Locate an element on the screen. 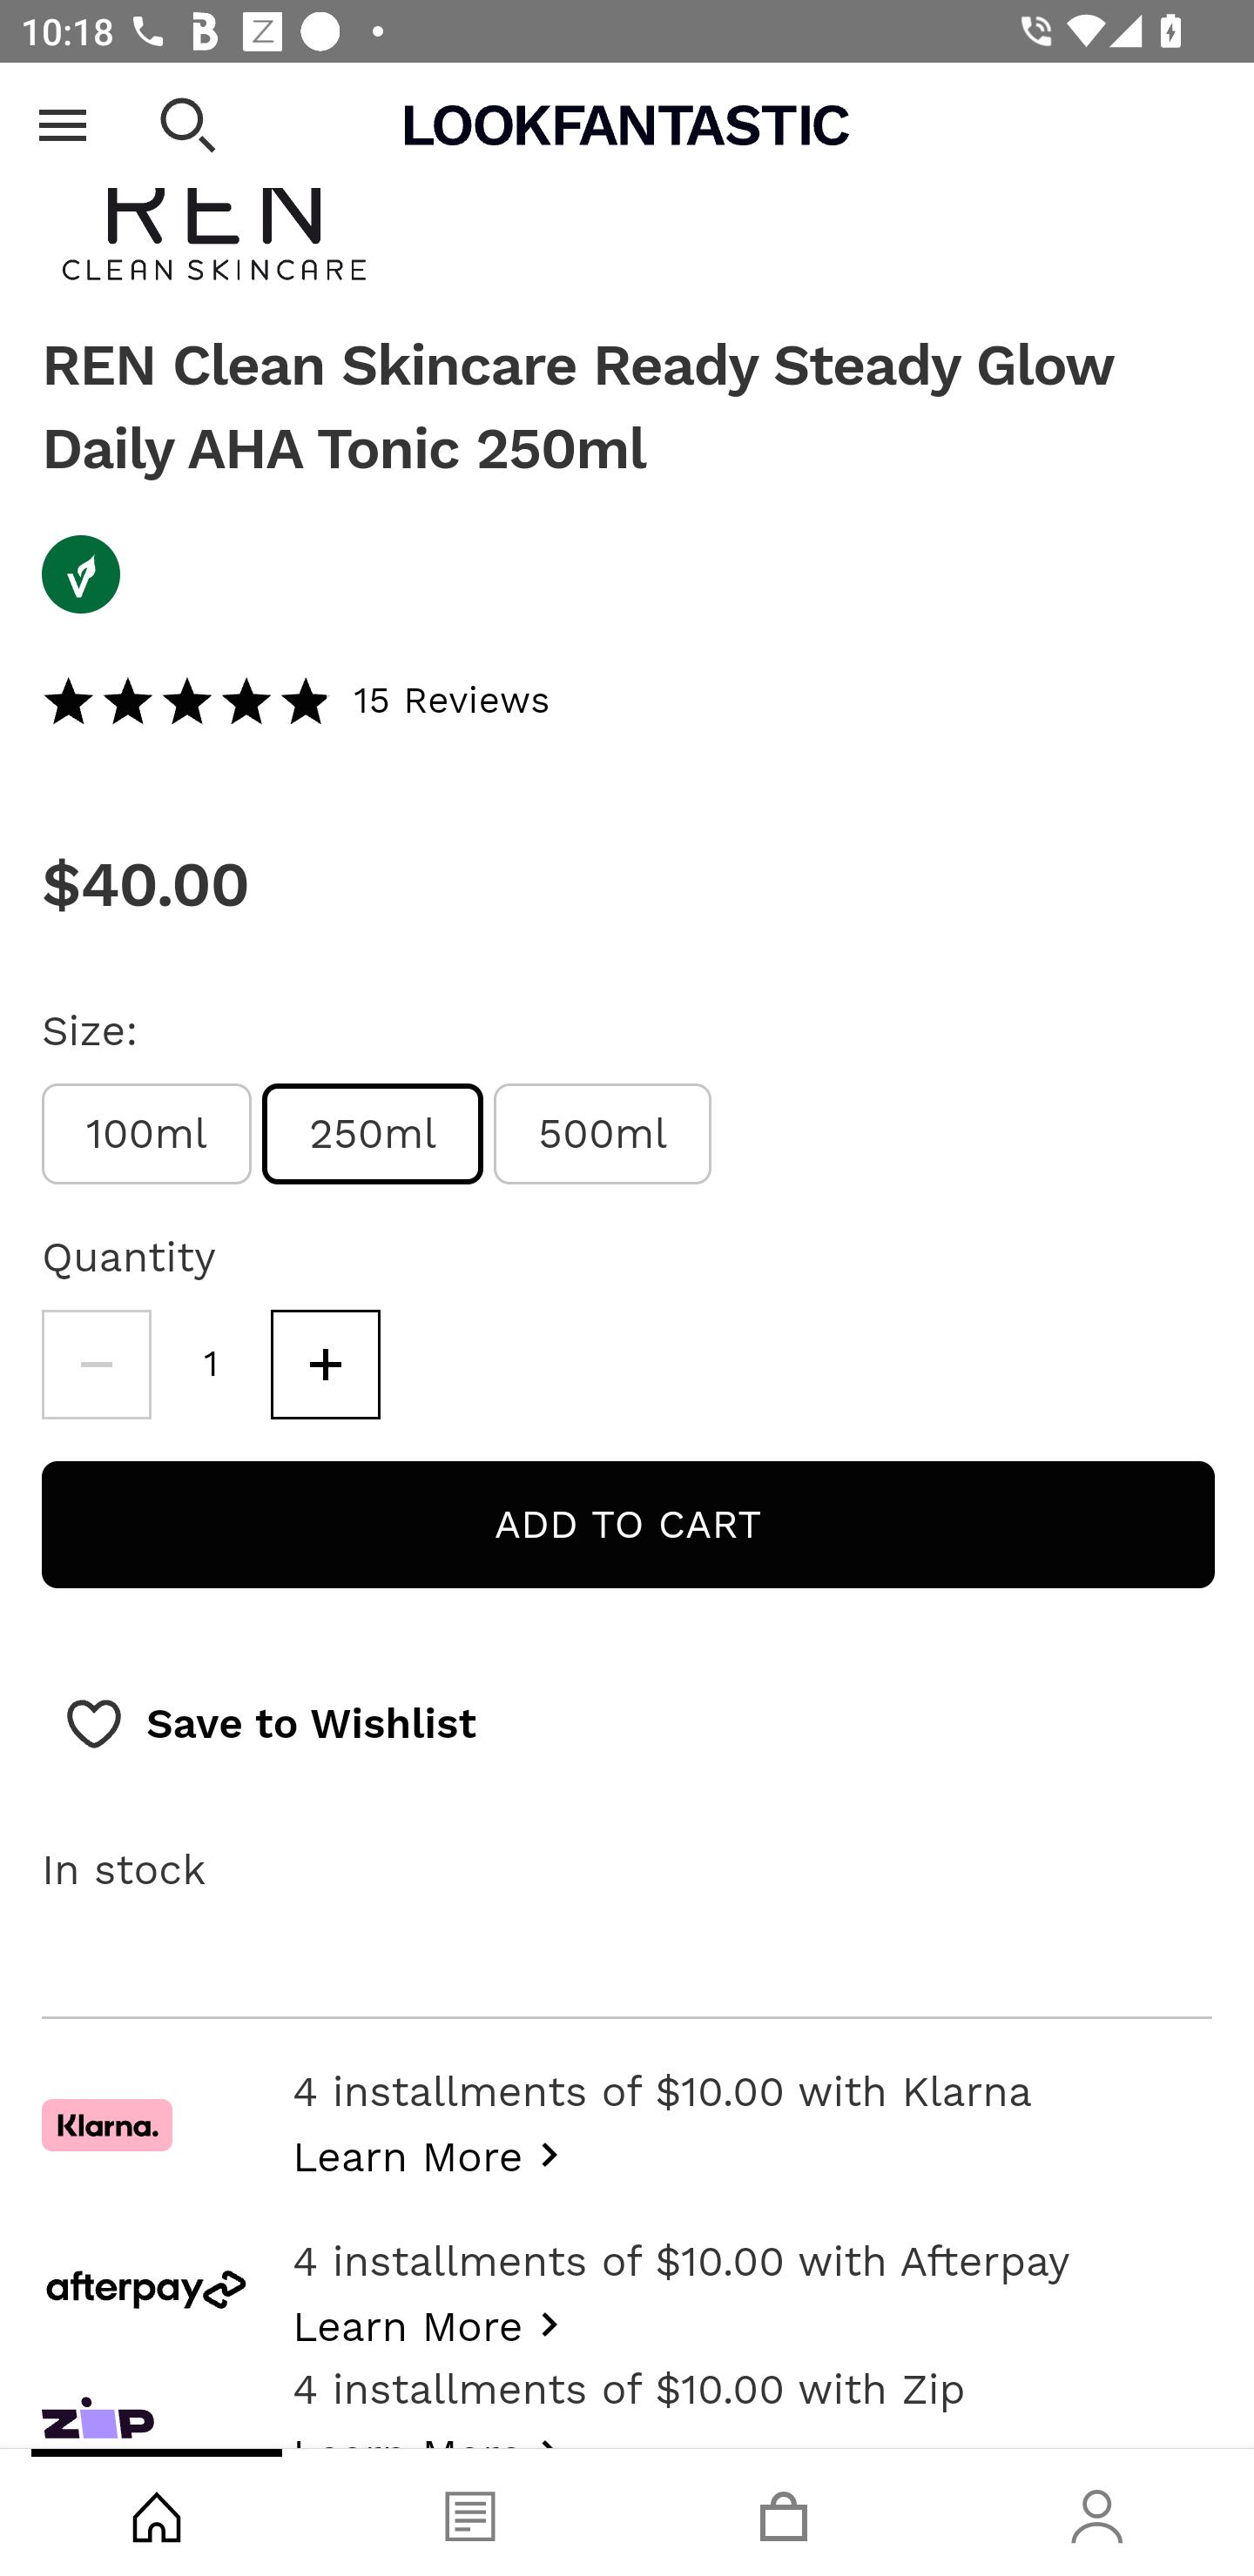 The width and height of the screenshot is (1254, 2576). Blog, tab, 2 of 4 is located at coordinates (470, 2512).